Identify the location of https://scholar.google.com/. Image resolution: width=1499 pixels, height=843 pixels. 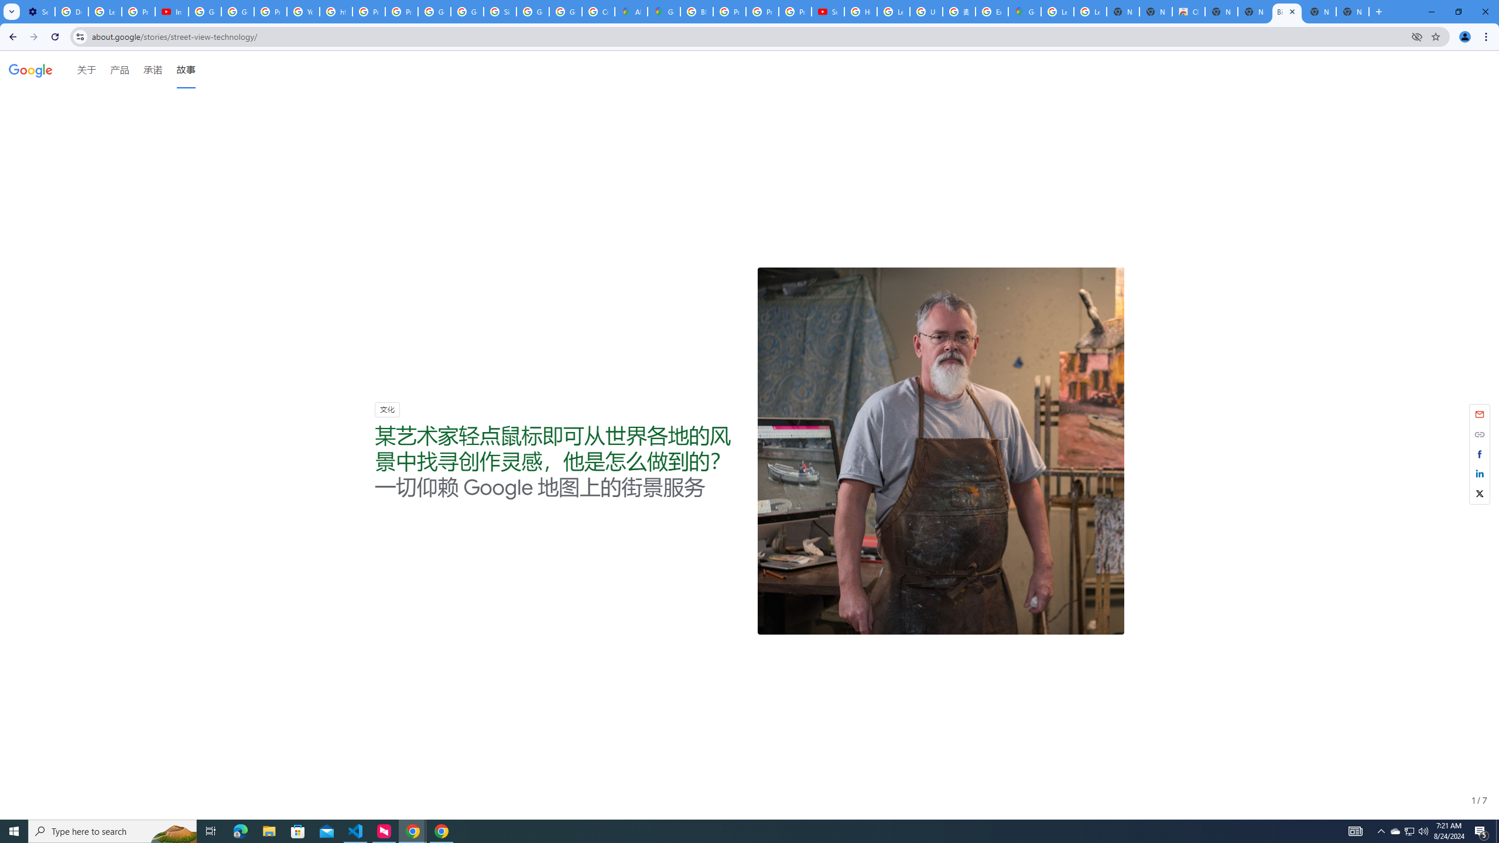
(336, 12).